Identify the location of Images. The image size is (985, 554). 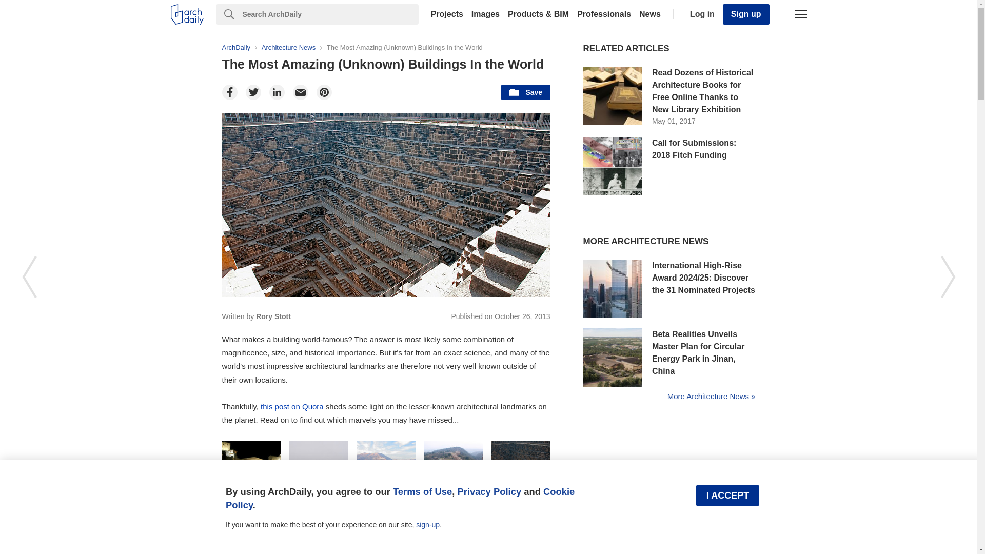
(485, 14).